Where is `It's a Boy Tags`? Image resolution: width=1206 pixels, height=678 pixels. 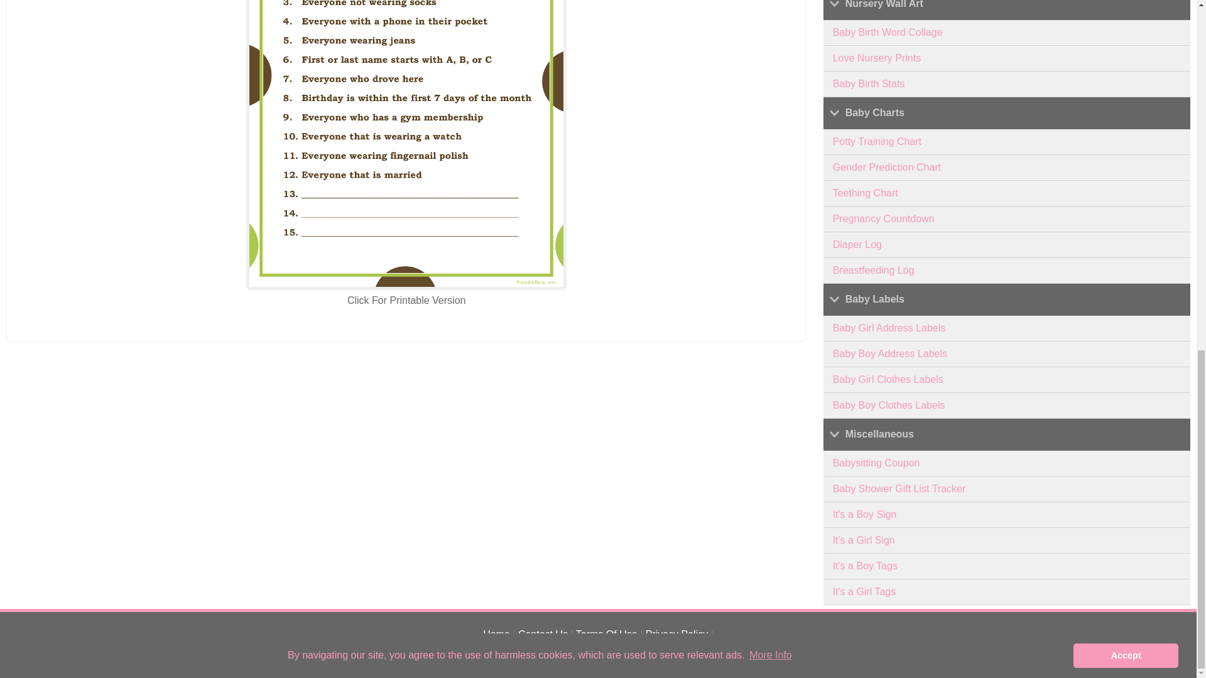 It's a Boy Tags is located at coordinates (1007, 566).